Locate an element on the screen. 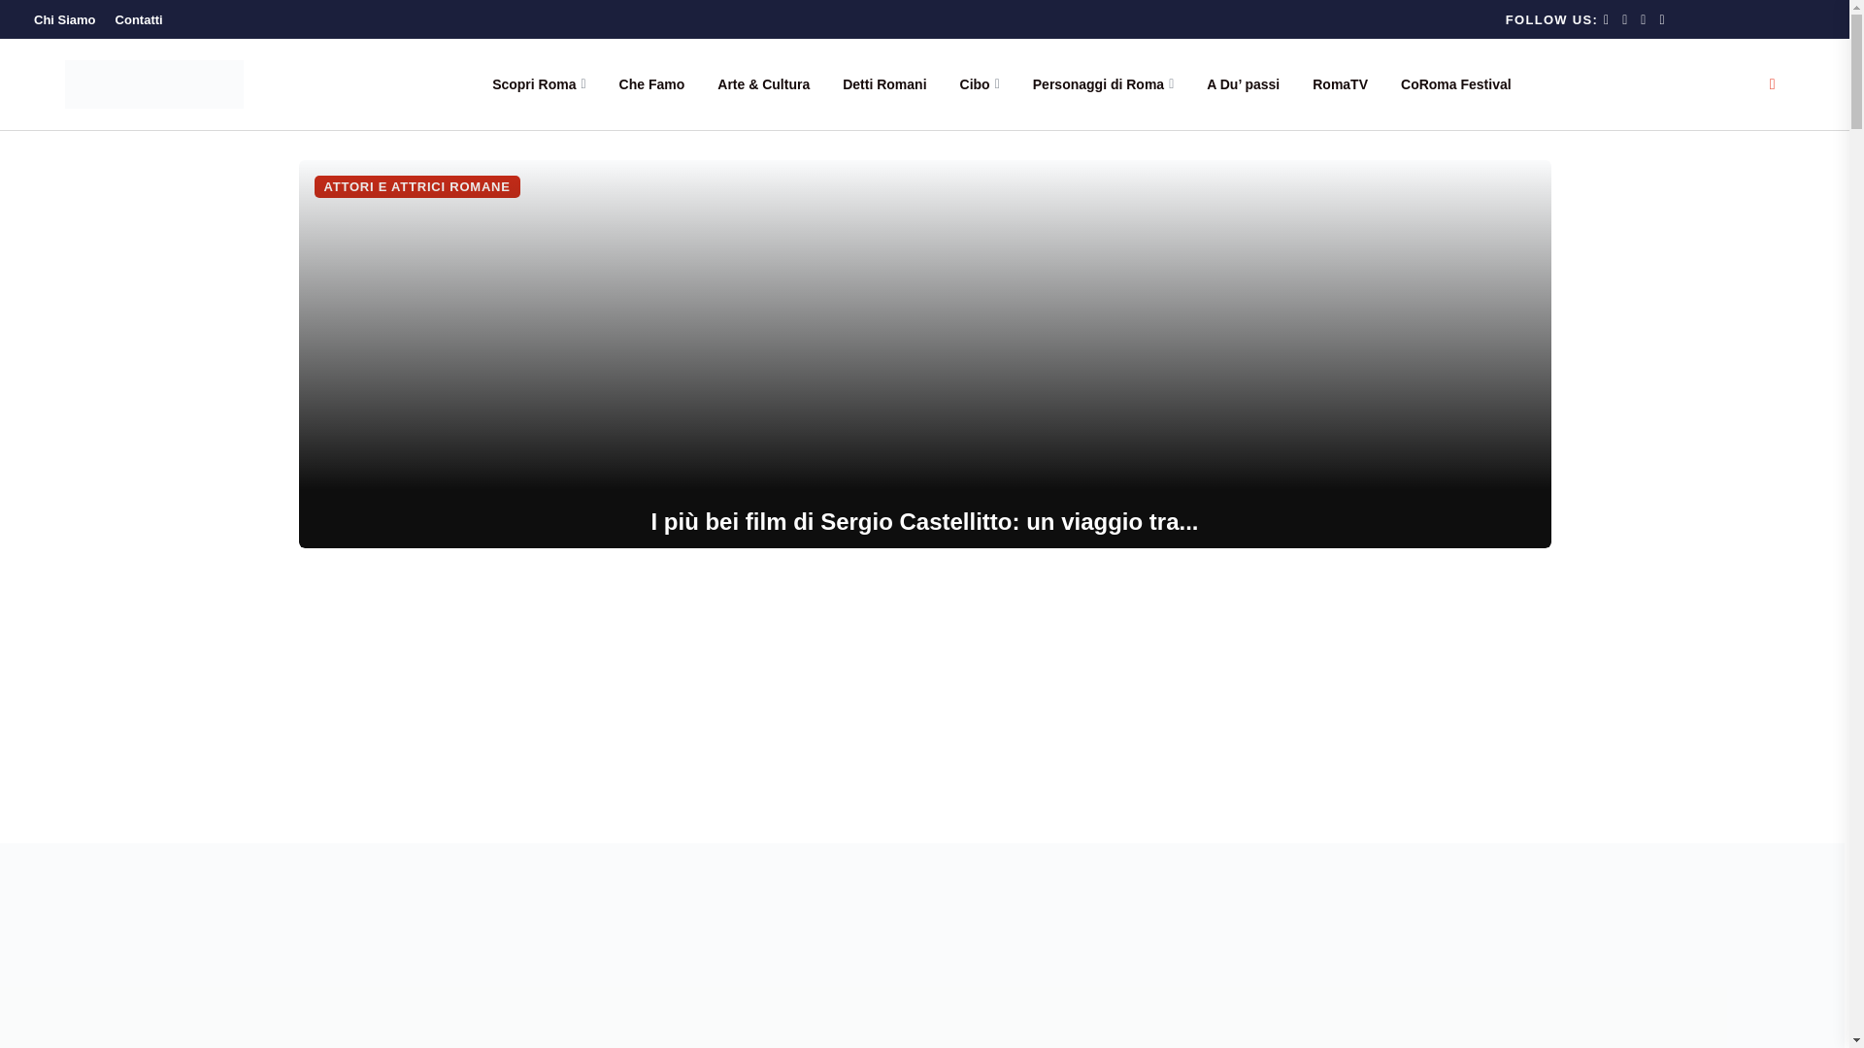 The image size is (1864, 1048). Contatti is located at coordinates (140, 19).